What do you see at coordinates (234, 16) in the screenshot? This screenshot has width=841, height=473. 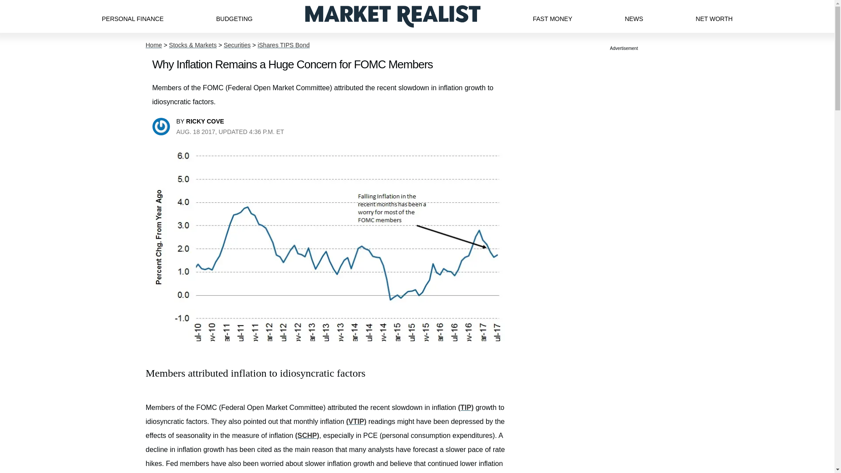 I see `BUDGETING` at bounding box center [234, 16].